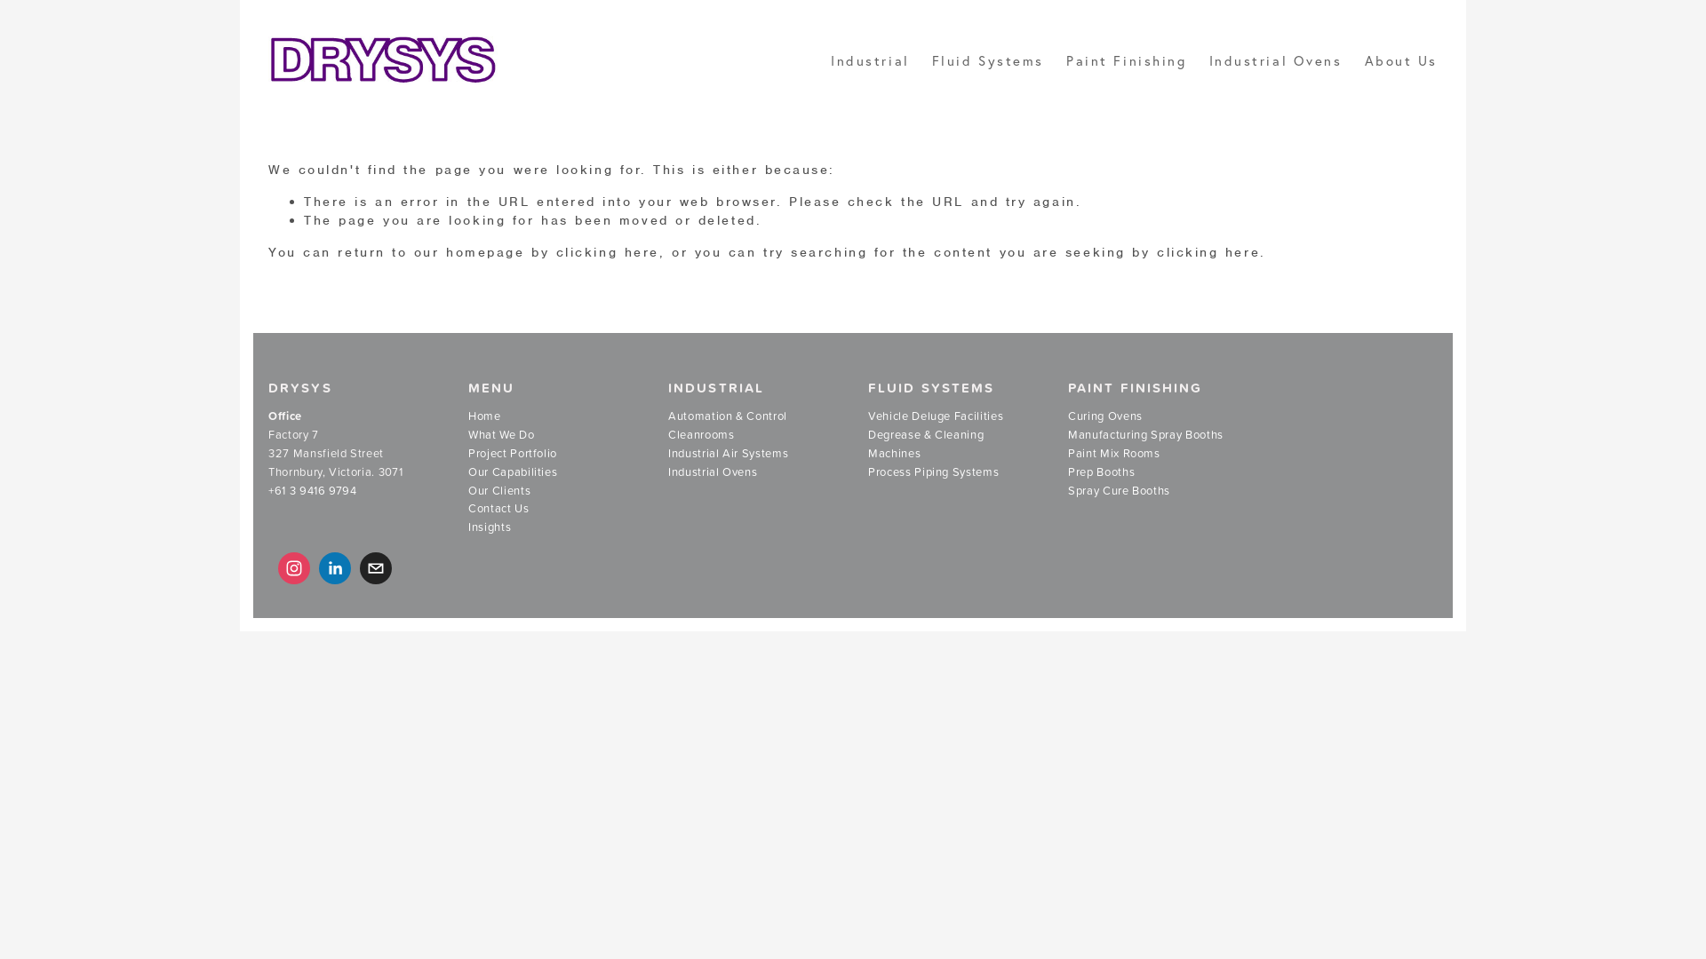  Describe the element at coordinates (936, 416) in the screenshot. I see `Vehicle Deluge Facilities` at that location.